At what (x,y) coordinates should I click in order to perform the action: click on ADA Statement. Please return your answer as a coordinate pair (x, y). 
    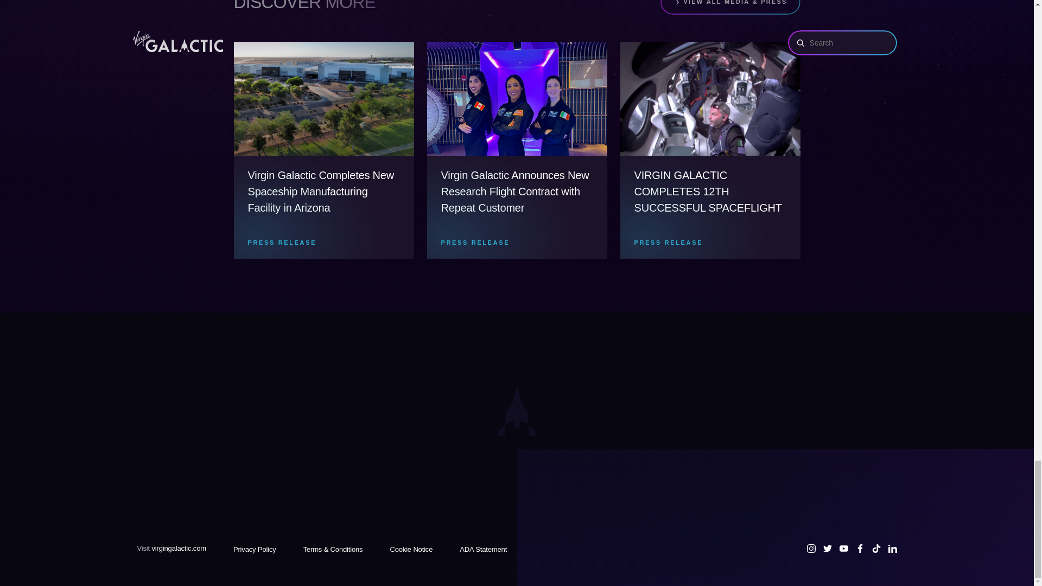
    Looking at the image, I should click on (483, 549).